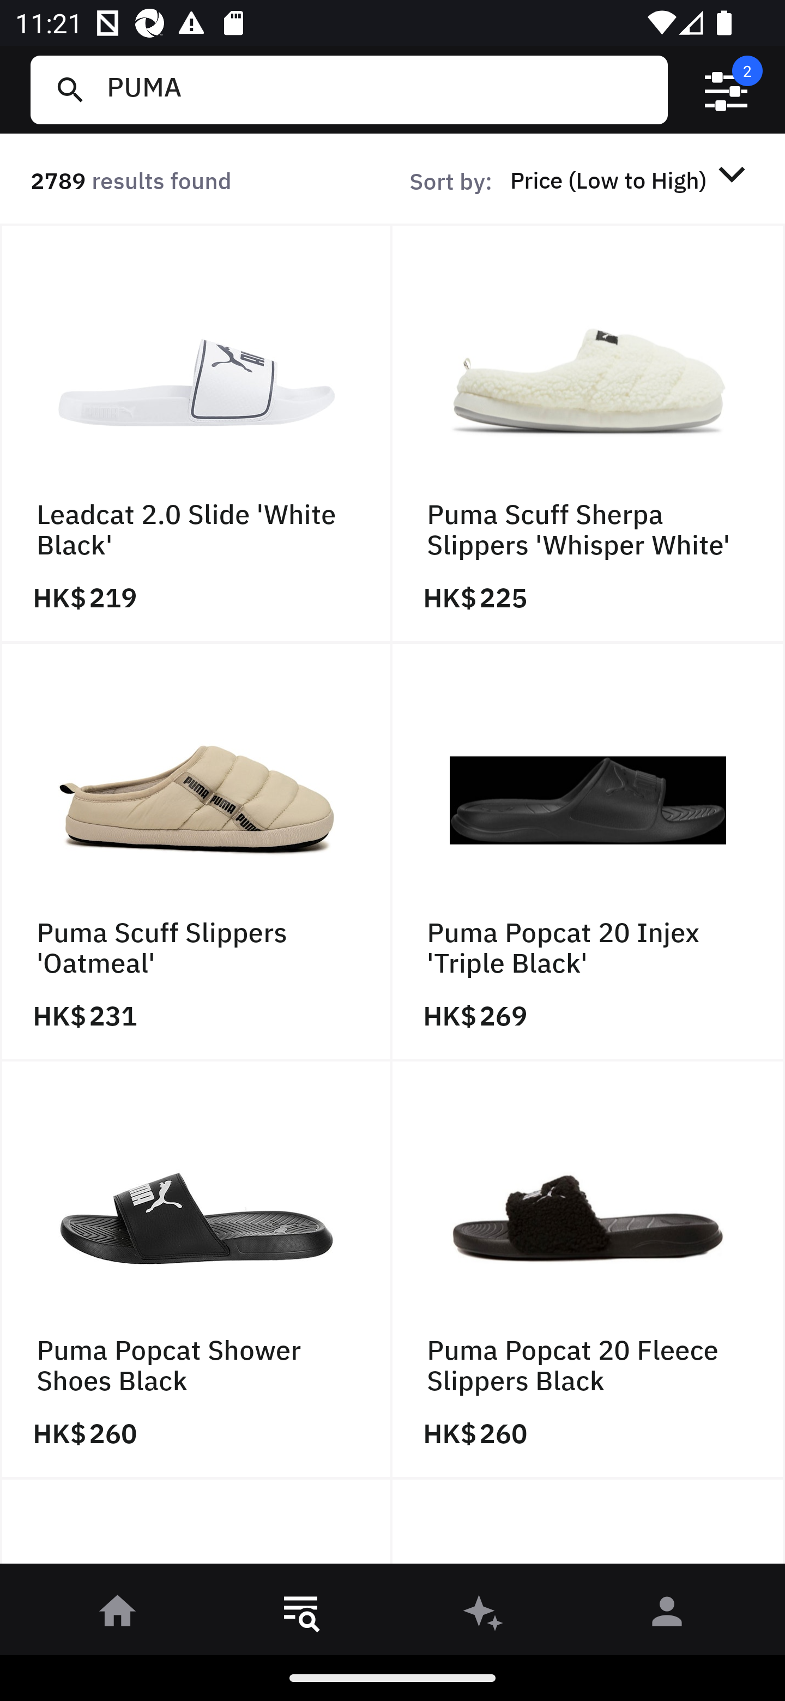 The image size is (785, 1701). Describe the element at coordinates (726, 90) in the screenshot. I see `` at that location.